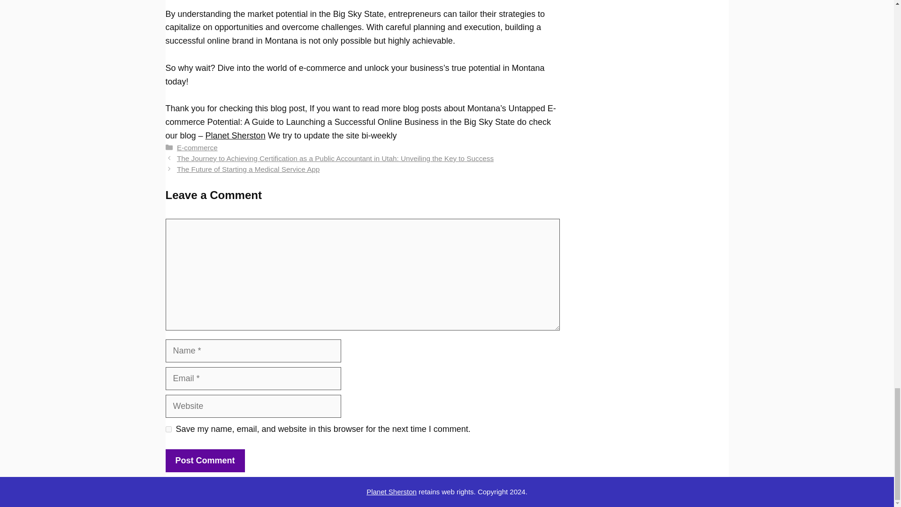 This screenshot has height=507, width=901. What do you see at coordinates (168, 429) in the screenshot?
I see `yes` at bounding box center [168, 429].